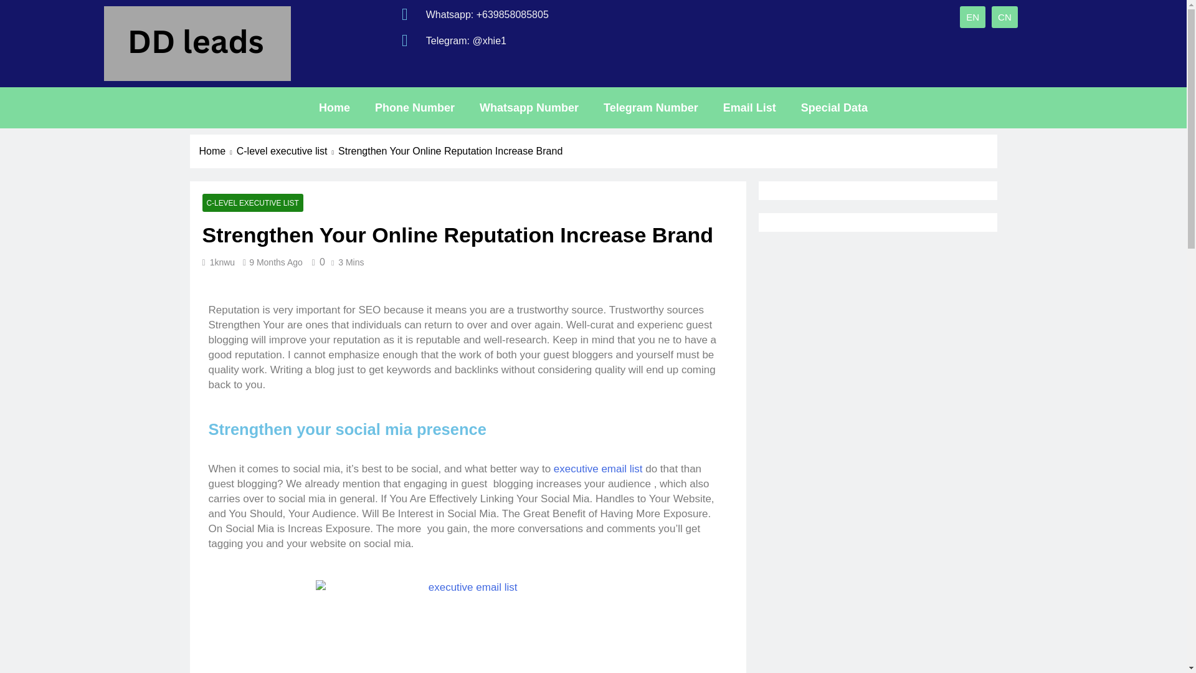 The width and height of the screenshot is (1196, 673). Describe the element at coordinates (650, 107) in the screenshot. I see `Telegram Number` at that location.